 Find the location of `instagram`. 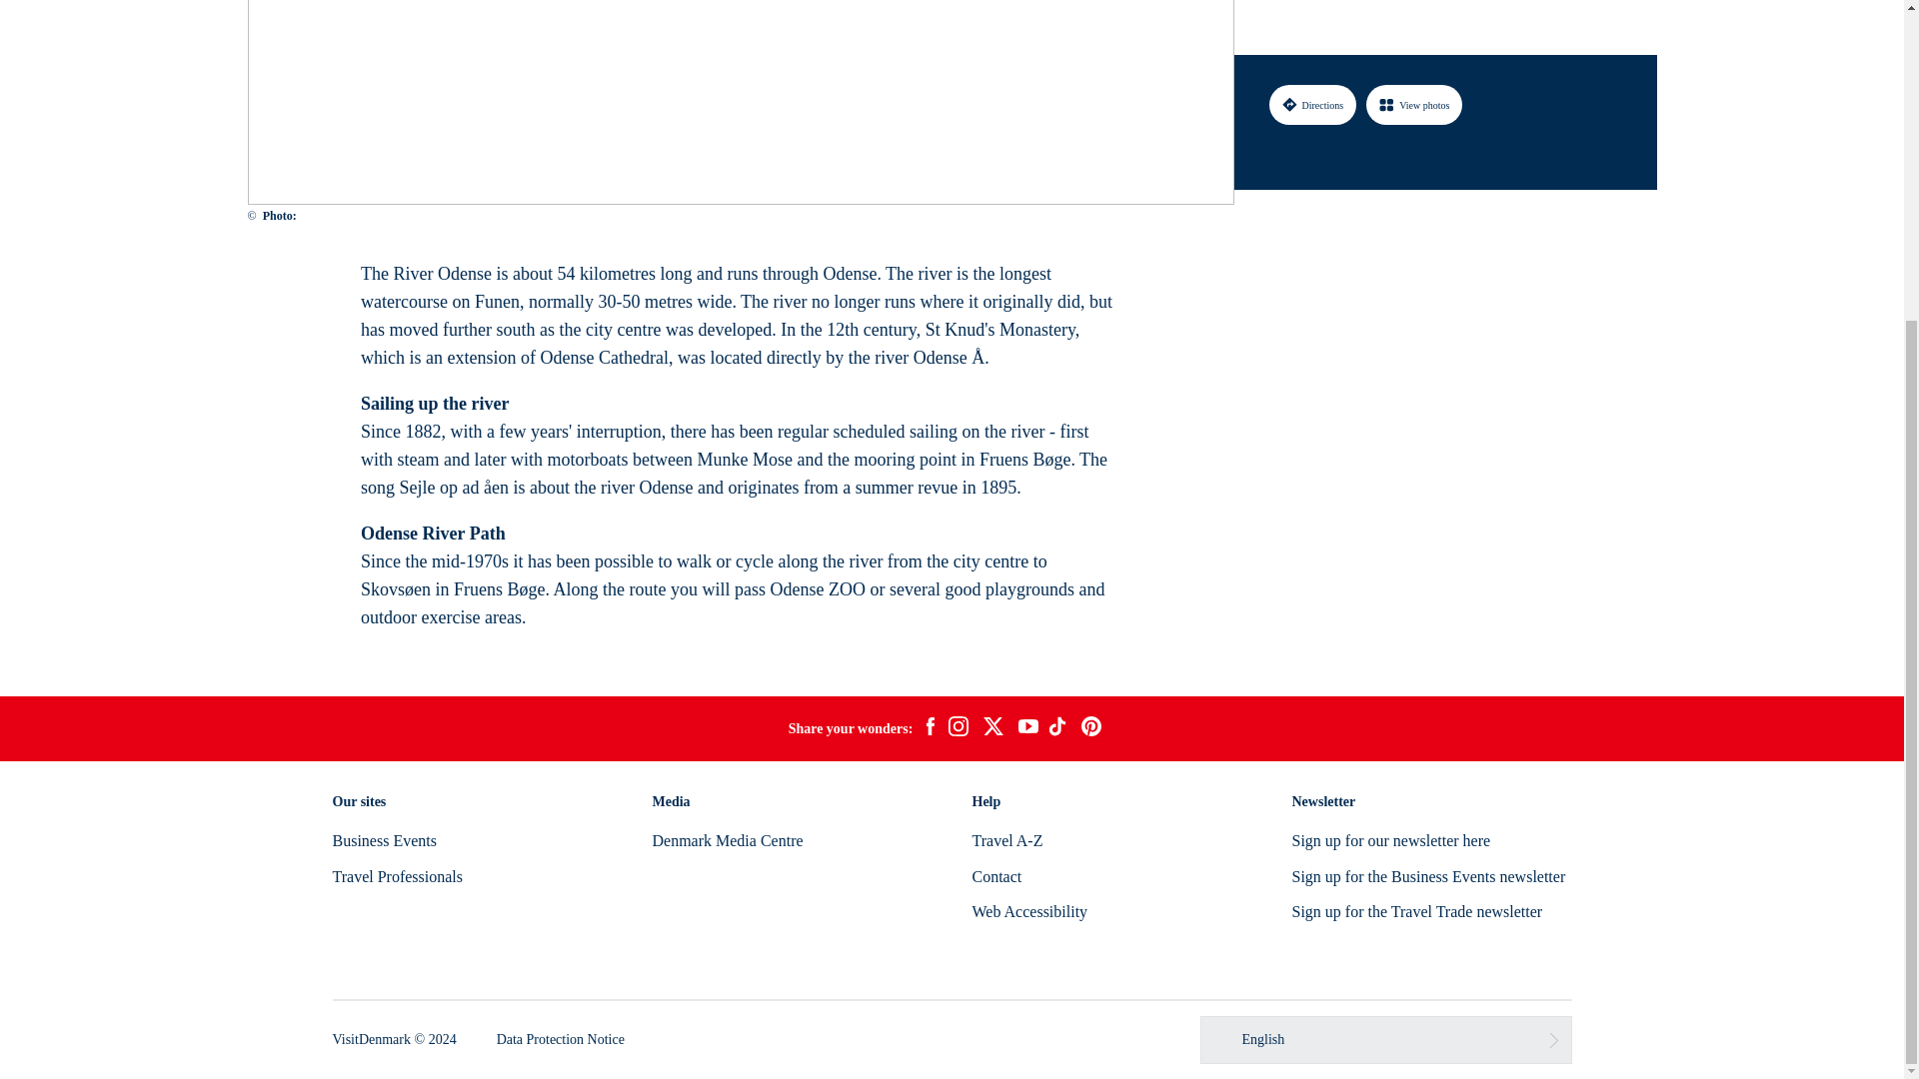

instagram is located at coordinates (958, 729).